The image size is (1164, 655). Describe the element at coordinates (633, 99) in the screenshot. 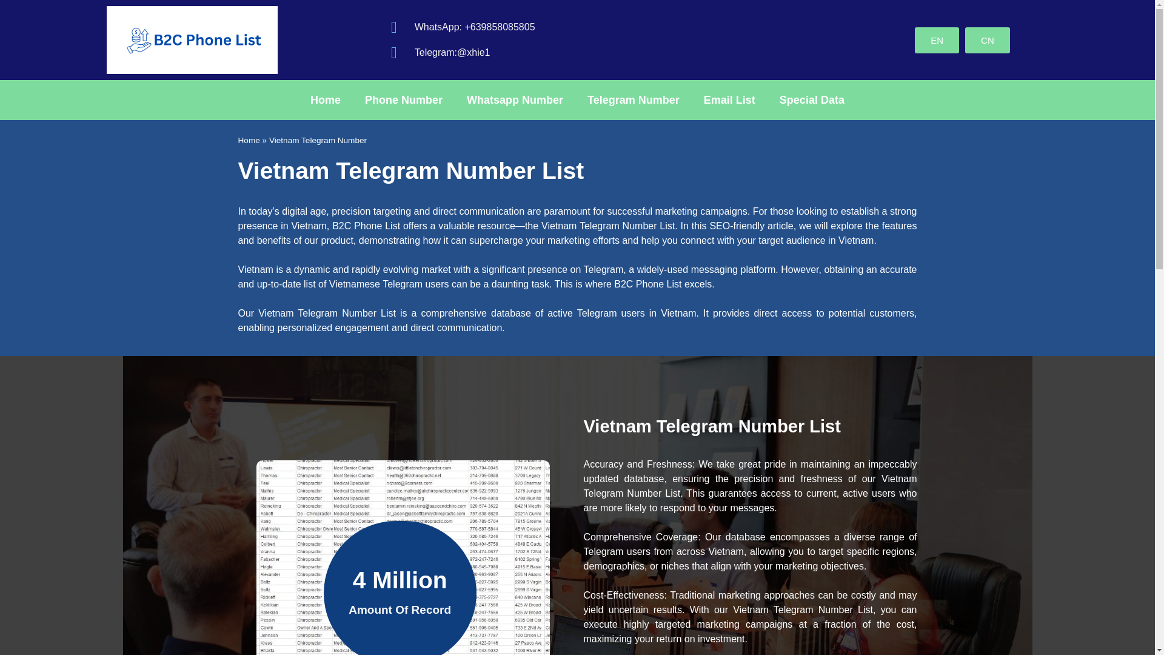

I see `Telegram Number` at that location.